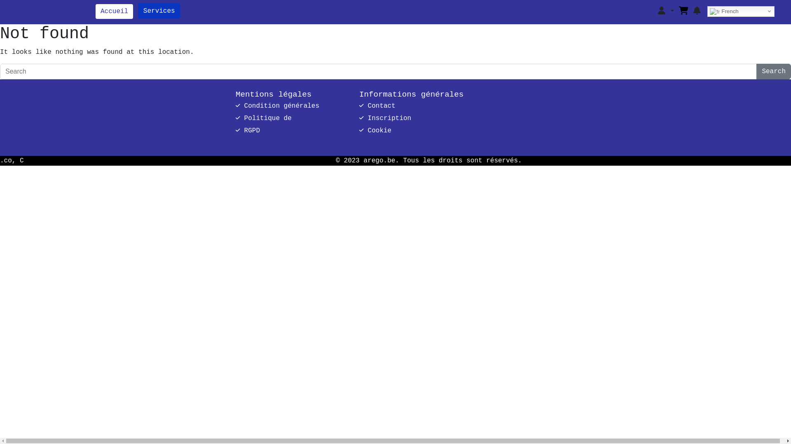 The height and width of the screenshot is (444, 791). Describe the element at coordinates (115, 12) in the screenshot. I see `Accueil` at that location.